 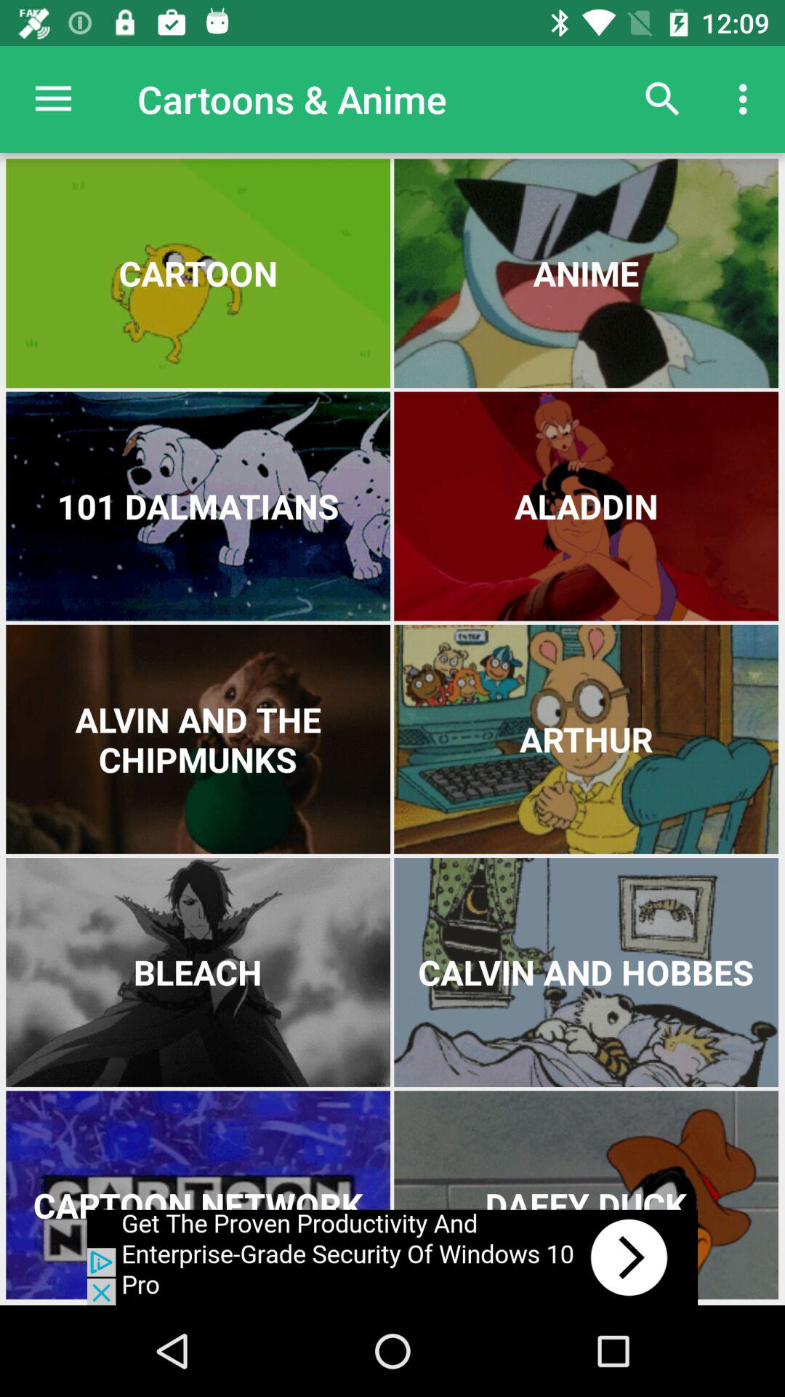 What do you see at coordinates (392, 1257) in the screenshot?
I see `advertising` at bounding box center [392, 1257].